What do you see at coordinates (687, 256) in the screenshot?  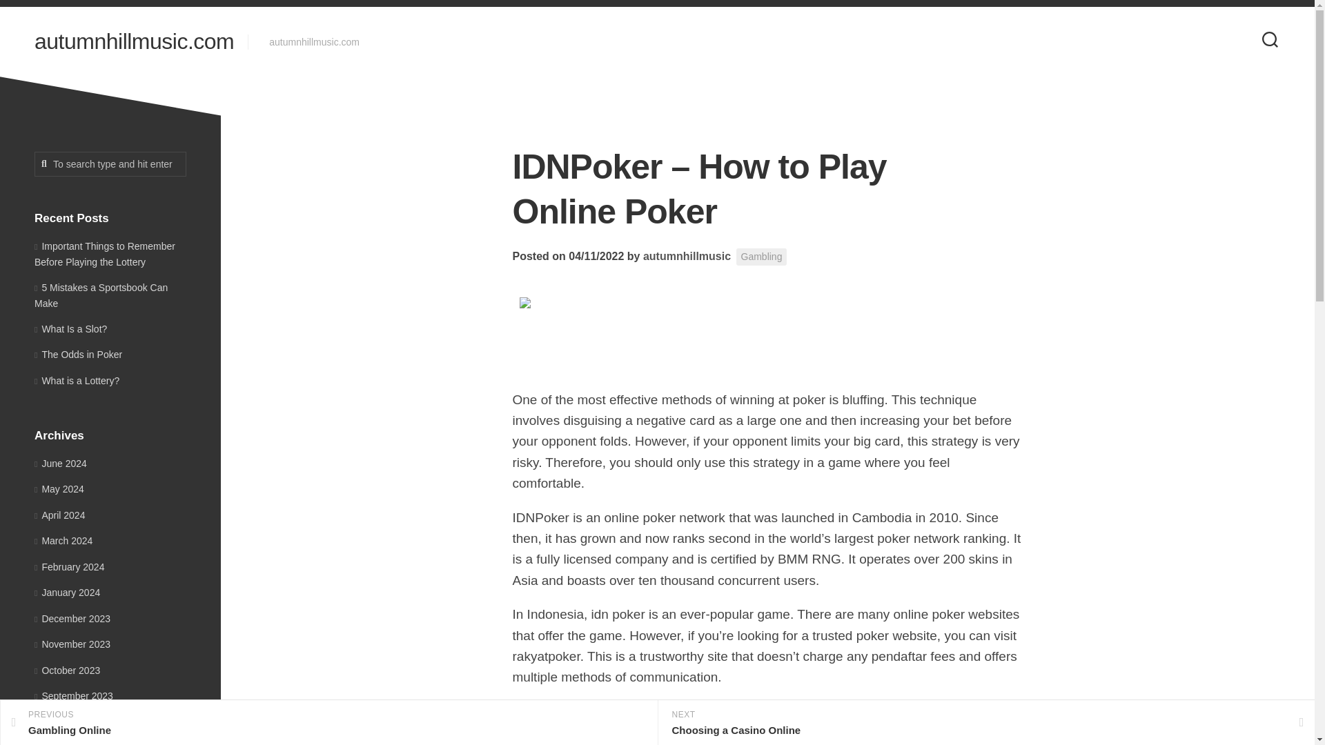 I see `autumnhillmusic` at bounding box center [687, 256].